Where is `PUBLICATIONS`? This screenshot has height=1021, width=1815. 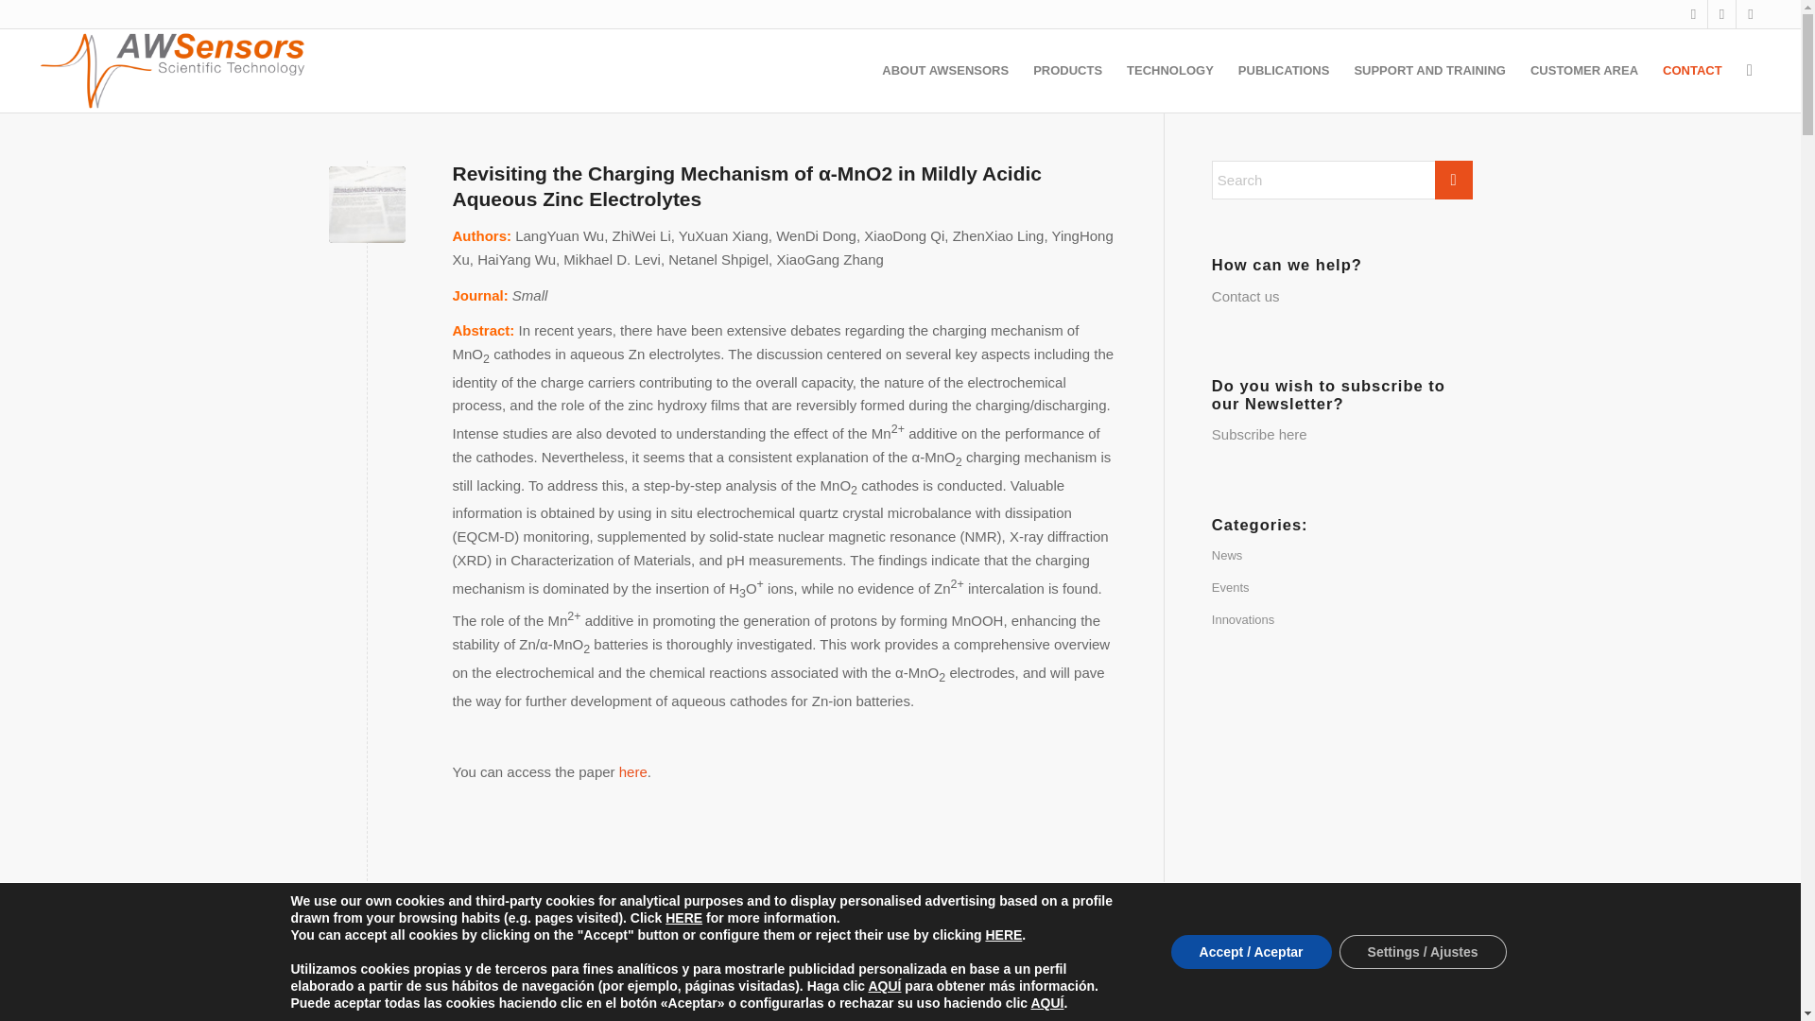 PUBLICATIONS is located at coordinates (1284, 70).